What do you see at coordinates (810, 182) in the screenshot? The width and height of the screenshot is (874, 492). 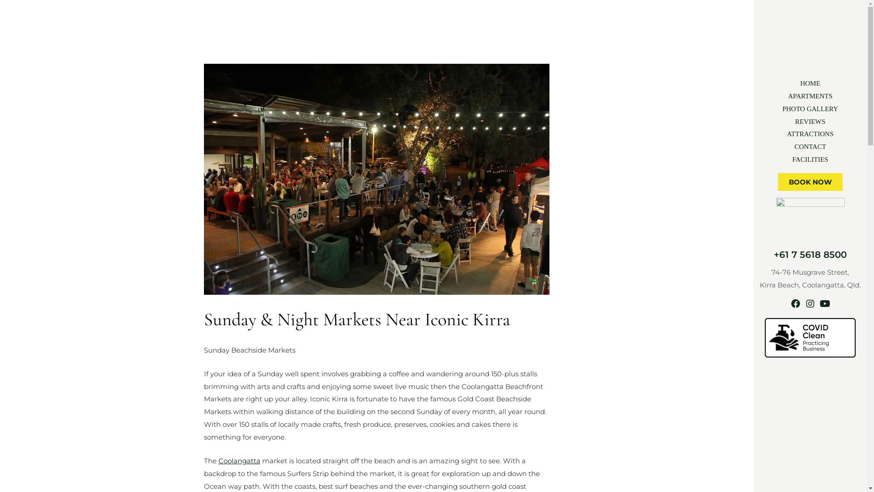 I see `BOOK NOW` at bounding box center [810, 182].